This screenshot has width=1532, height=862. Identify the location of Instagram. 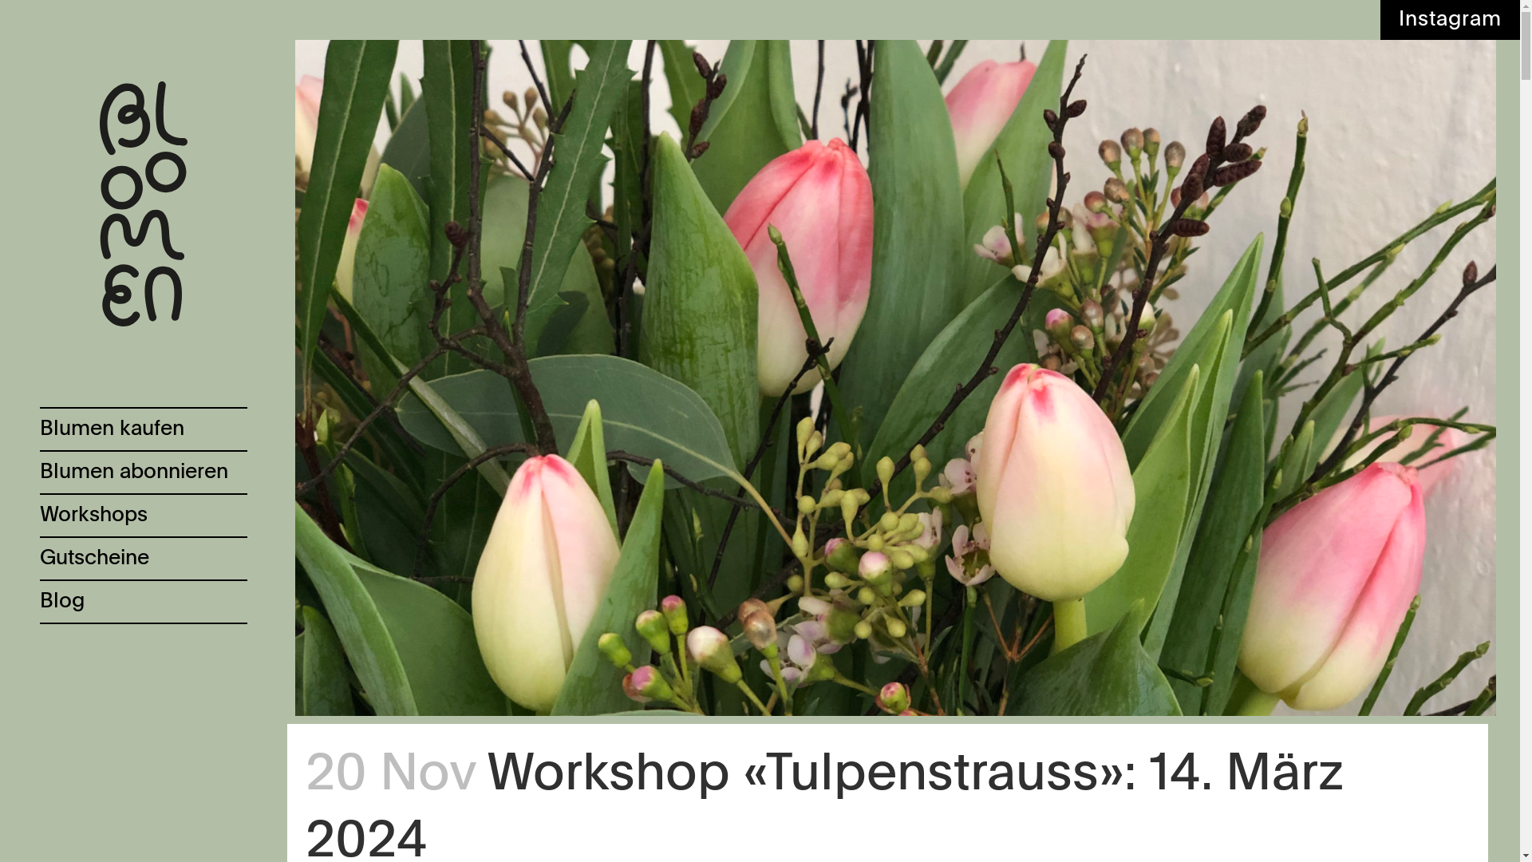
(1451, 20).